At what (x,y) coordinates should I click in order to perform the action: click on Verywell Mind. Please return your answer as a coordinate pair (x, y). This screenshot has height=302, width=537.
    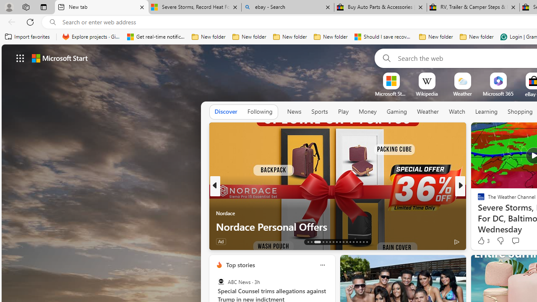
    Looking at the image, I should click on (477, 213).